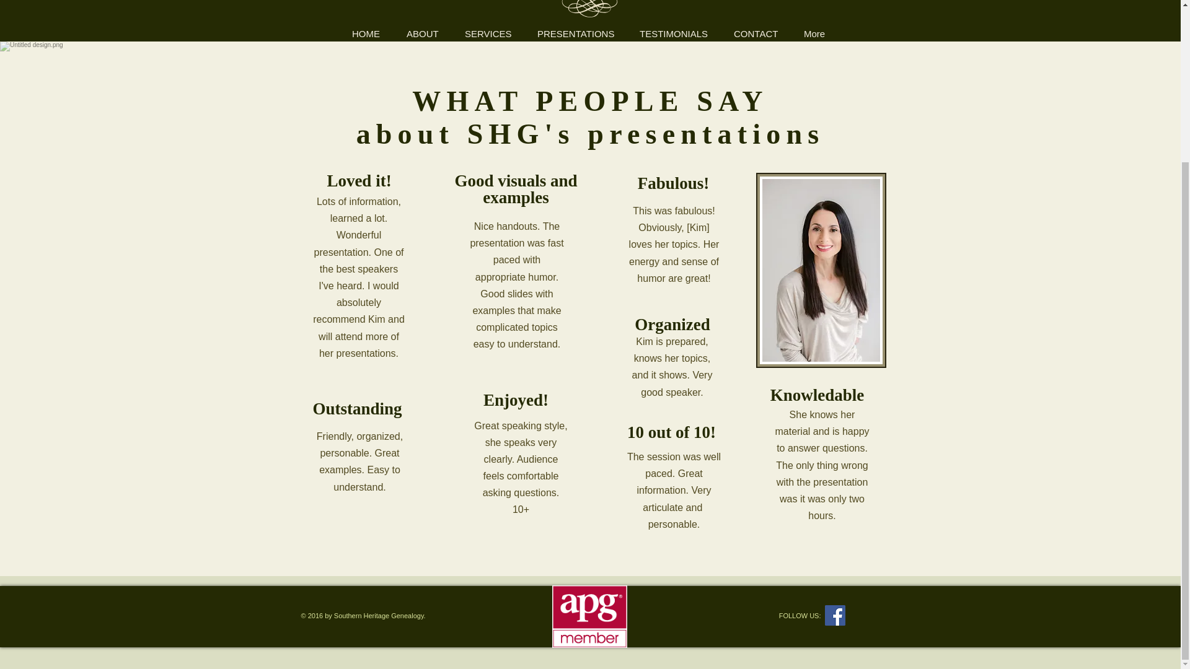  What do you see at coordinates (366, 33) in the screenshot?
I see `HOME` at bounding box center [366, 33].